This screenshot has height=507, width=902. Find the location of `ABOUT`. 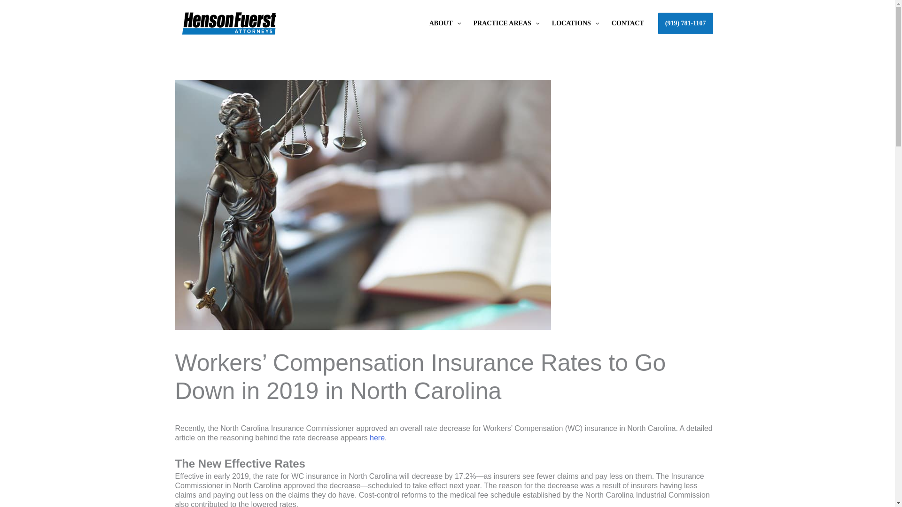

ABOUT is located at coordinates (444, 23).